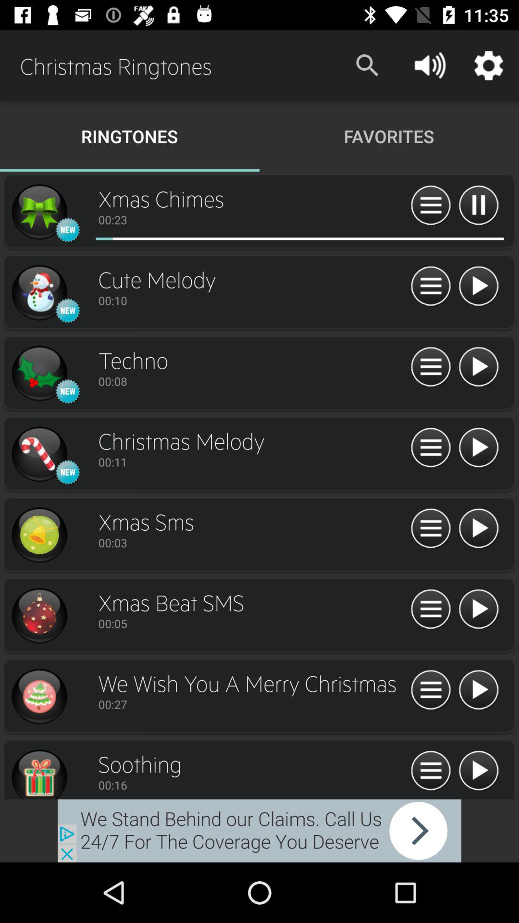 Image resolution: width=519 pixels, height=923 pixels. I want to click on menu button, so click(431, 610).